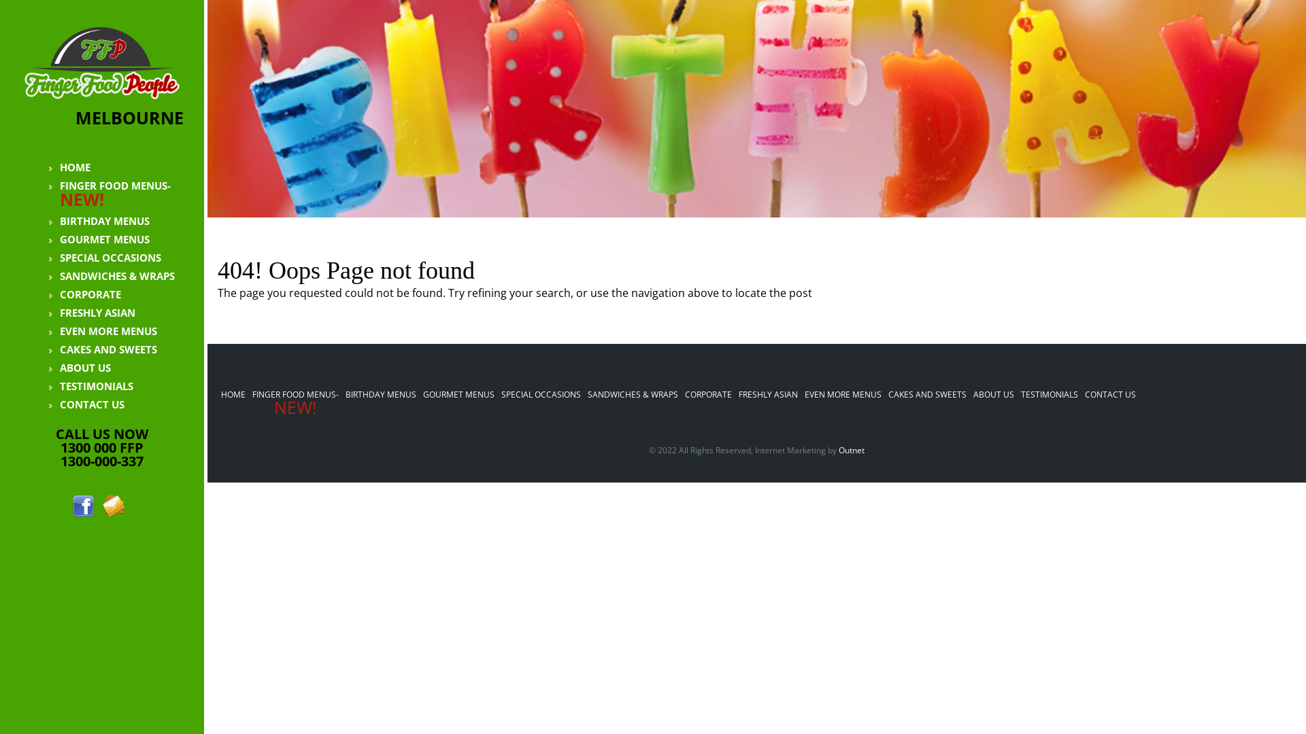  I want to click on CORPORATE, so click(85, 294).